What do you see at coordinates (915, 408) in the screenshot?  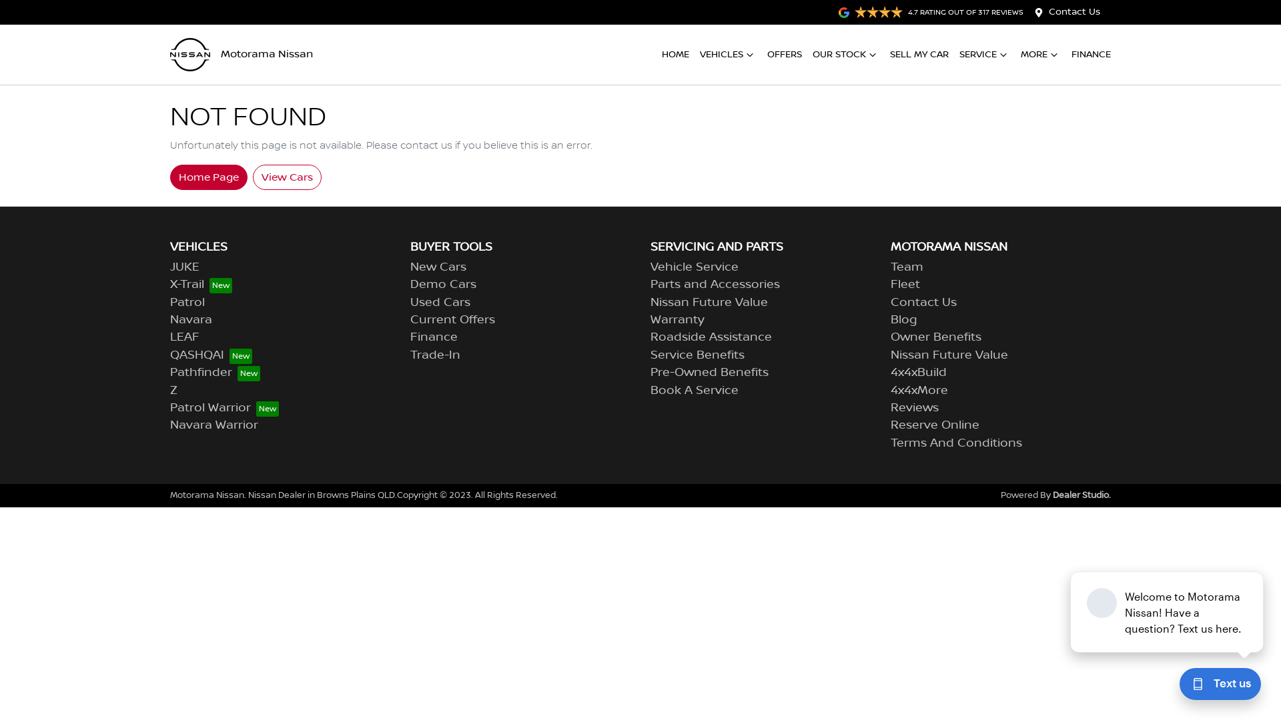 I see `Reviews` at bounding box center [915, 408].